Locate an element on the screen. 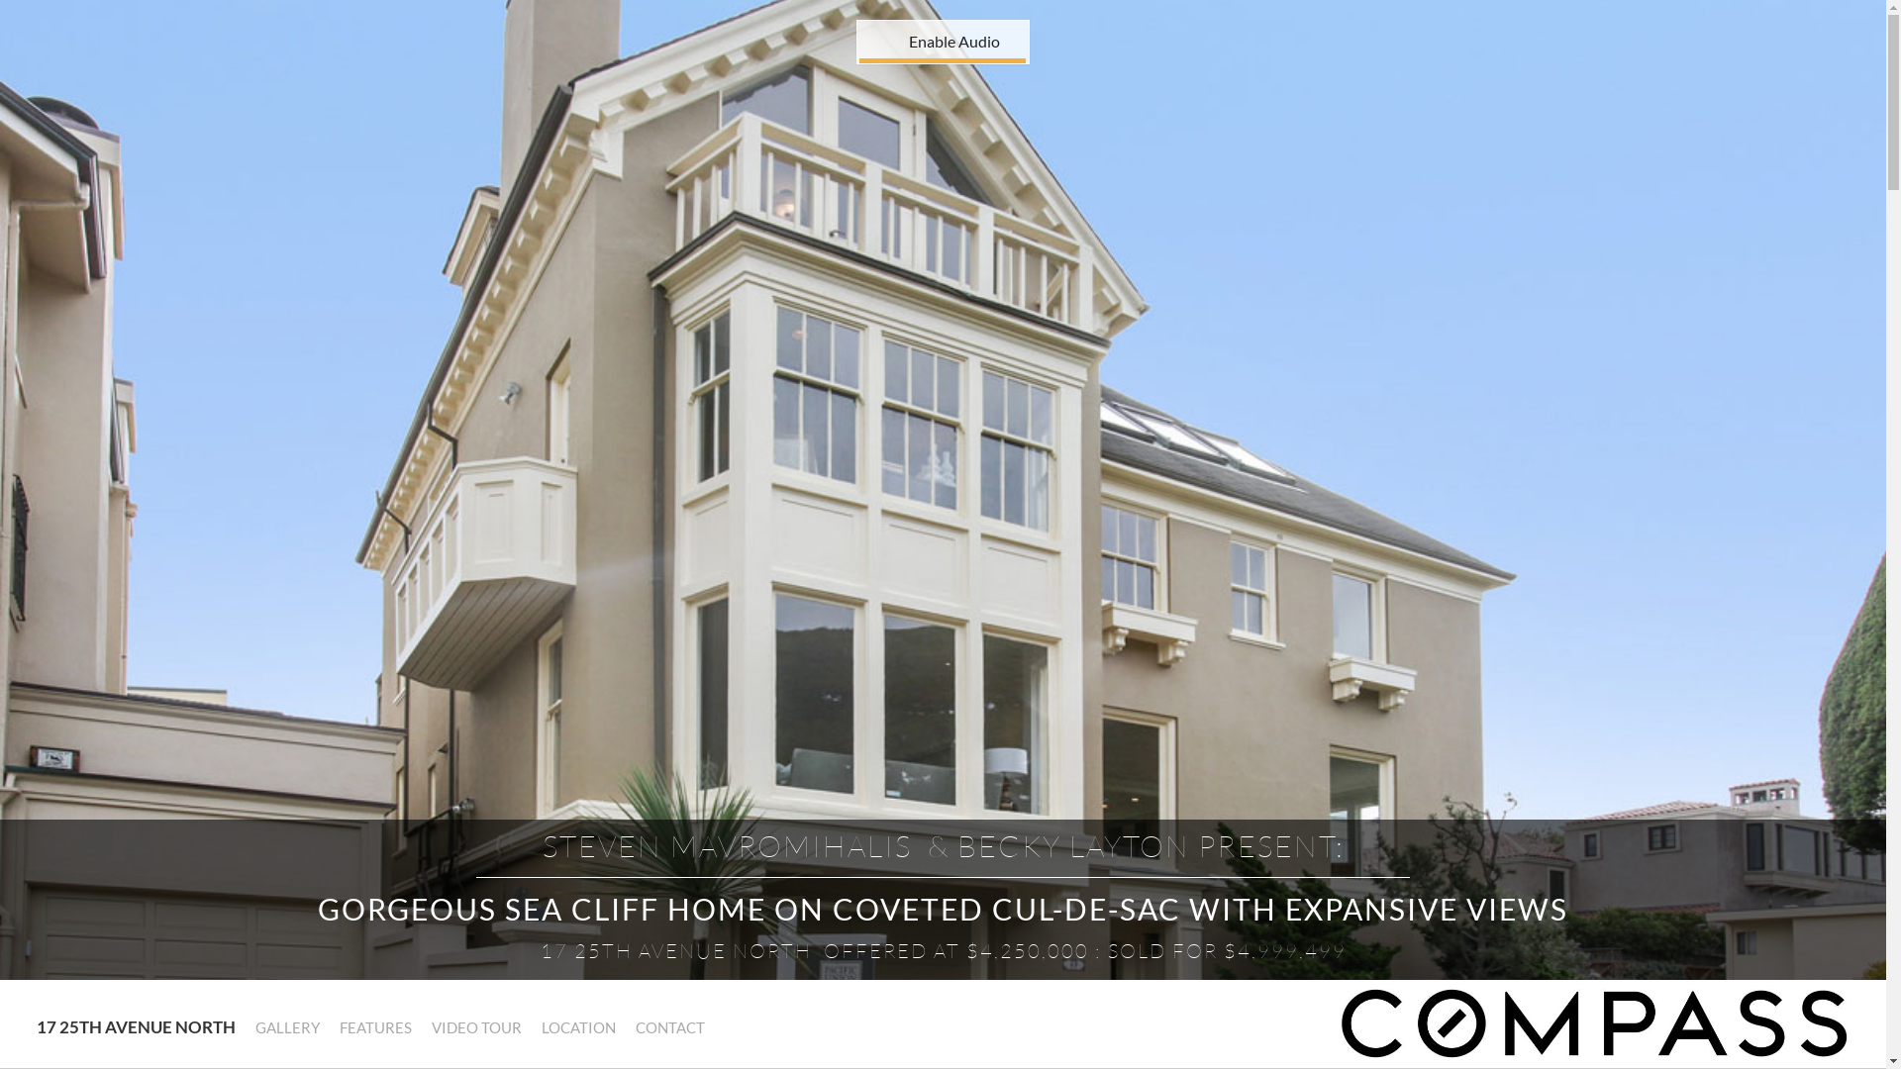 The image size is (1901, 1069). CONTACT is located at coordinates (669, 1028).